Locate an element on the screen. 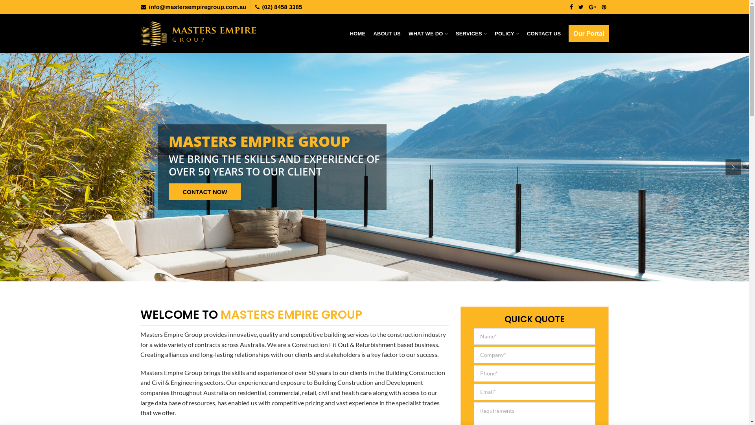 The width and height of the screenshot is (755, 425). CONTACT US is located at coordinates (544, 33).